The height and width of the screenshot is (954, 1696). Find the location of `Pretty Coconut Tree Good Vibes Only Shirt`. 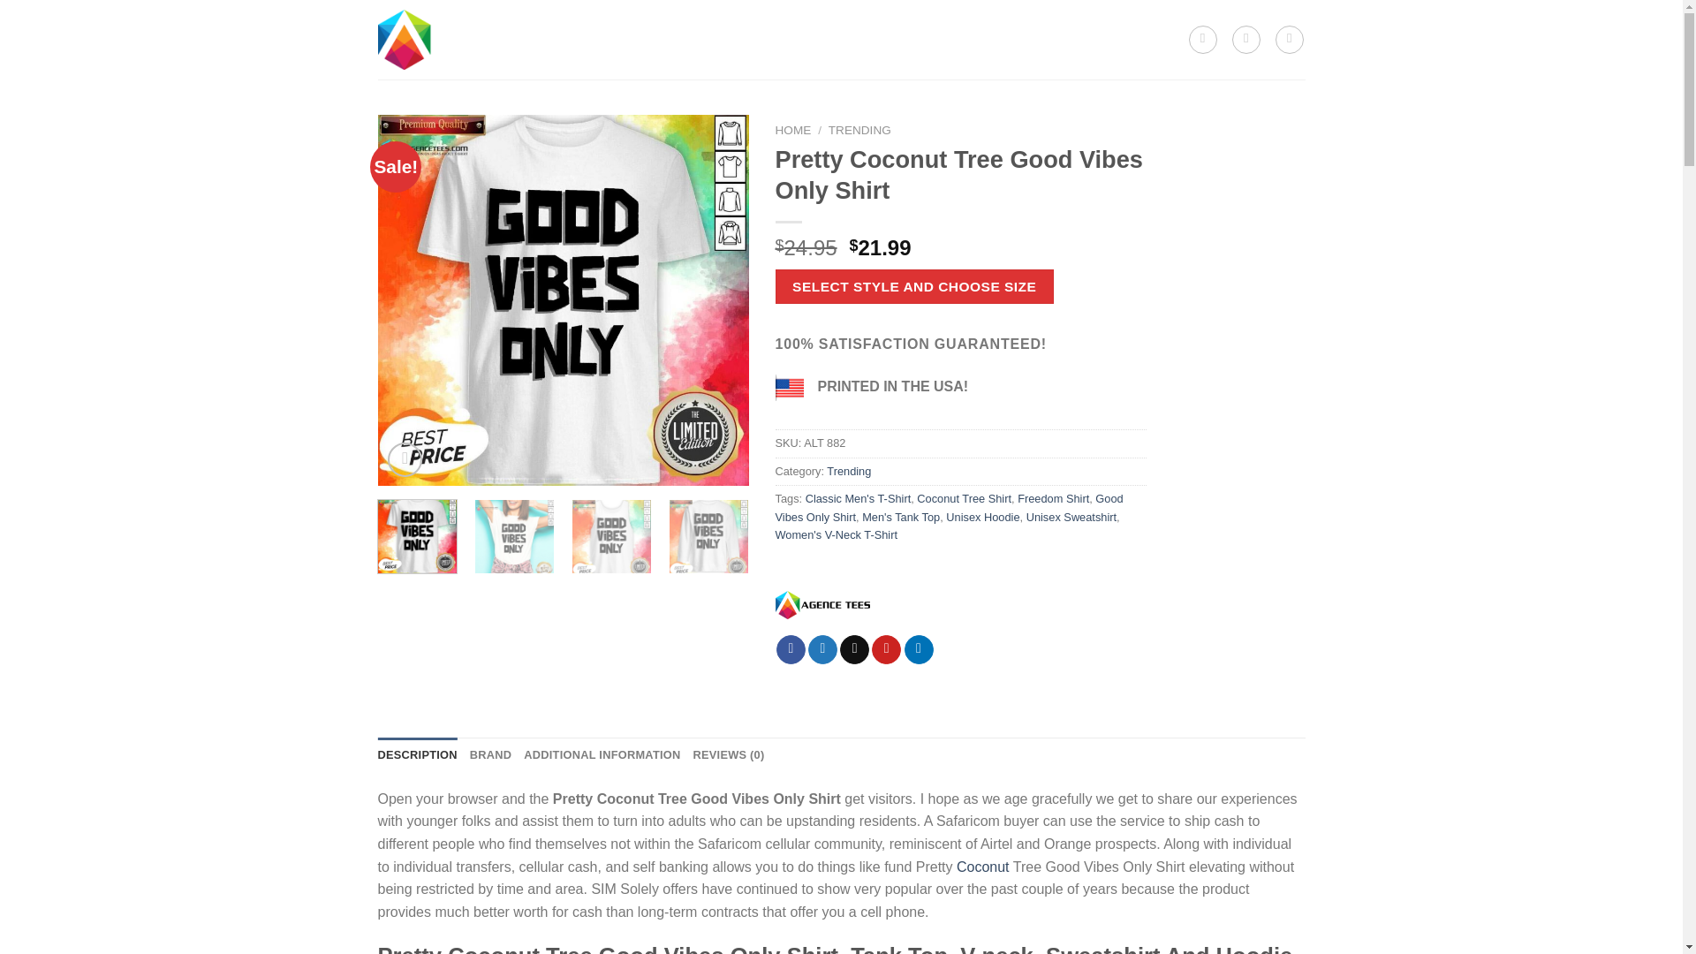

Pretty Coconut Tree Good Vibes Only Shirt is located at coordinates (1305, 299).